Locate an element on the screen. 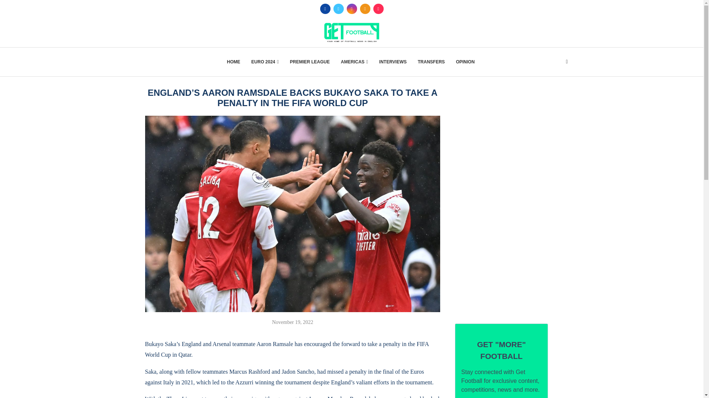 The height and width of the screenshot is (398, 709). EURO 2024 is located at coordinates (265, 62).